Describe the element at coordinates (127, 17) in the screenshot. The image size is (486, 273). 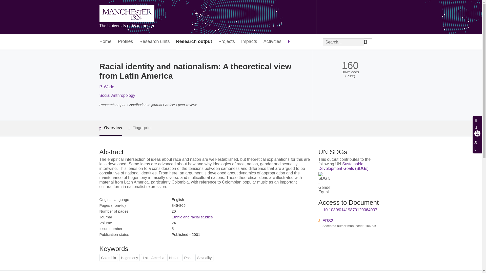
I see `Research Explorer The University of Manchester Home` at that location.